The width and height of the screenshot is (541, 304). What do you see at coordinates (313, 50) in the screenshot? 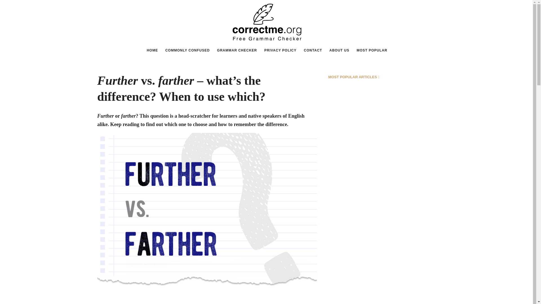
I see `CONTACT` at bounding box center [313, 50].